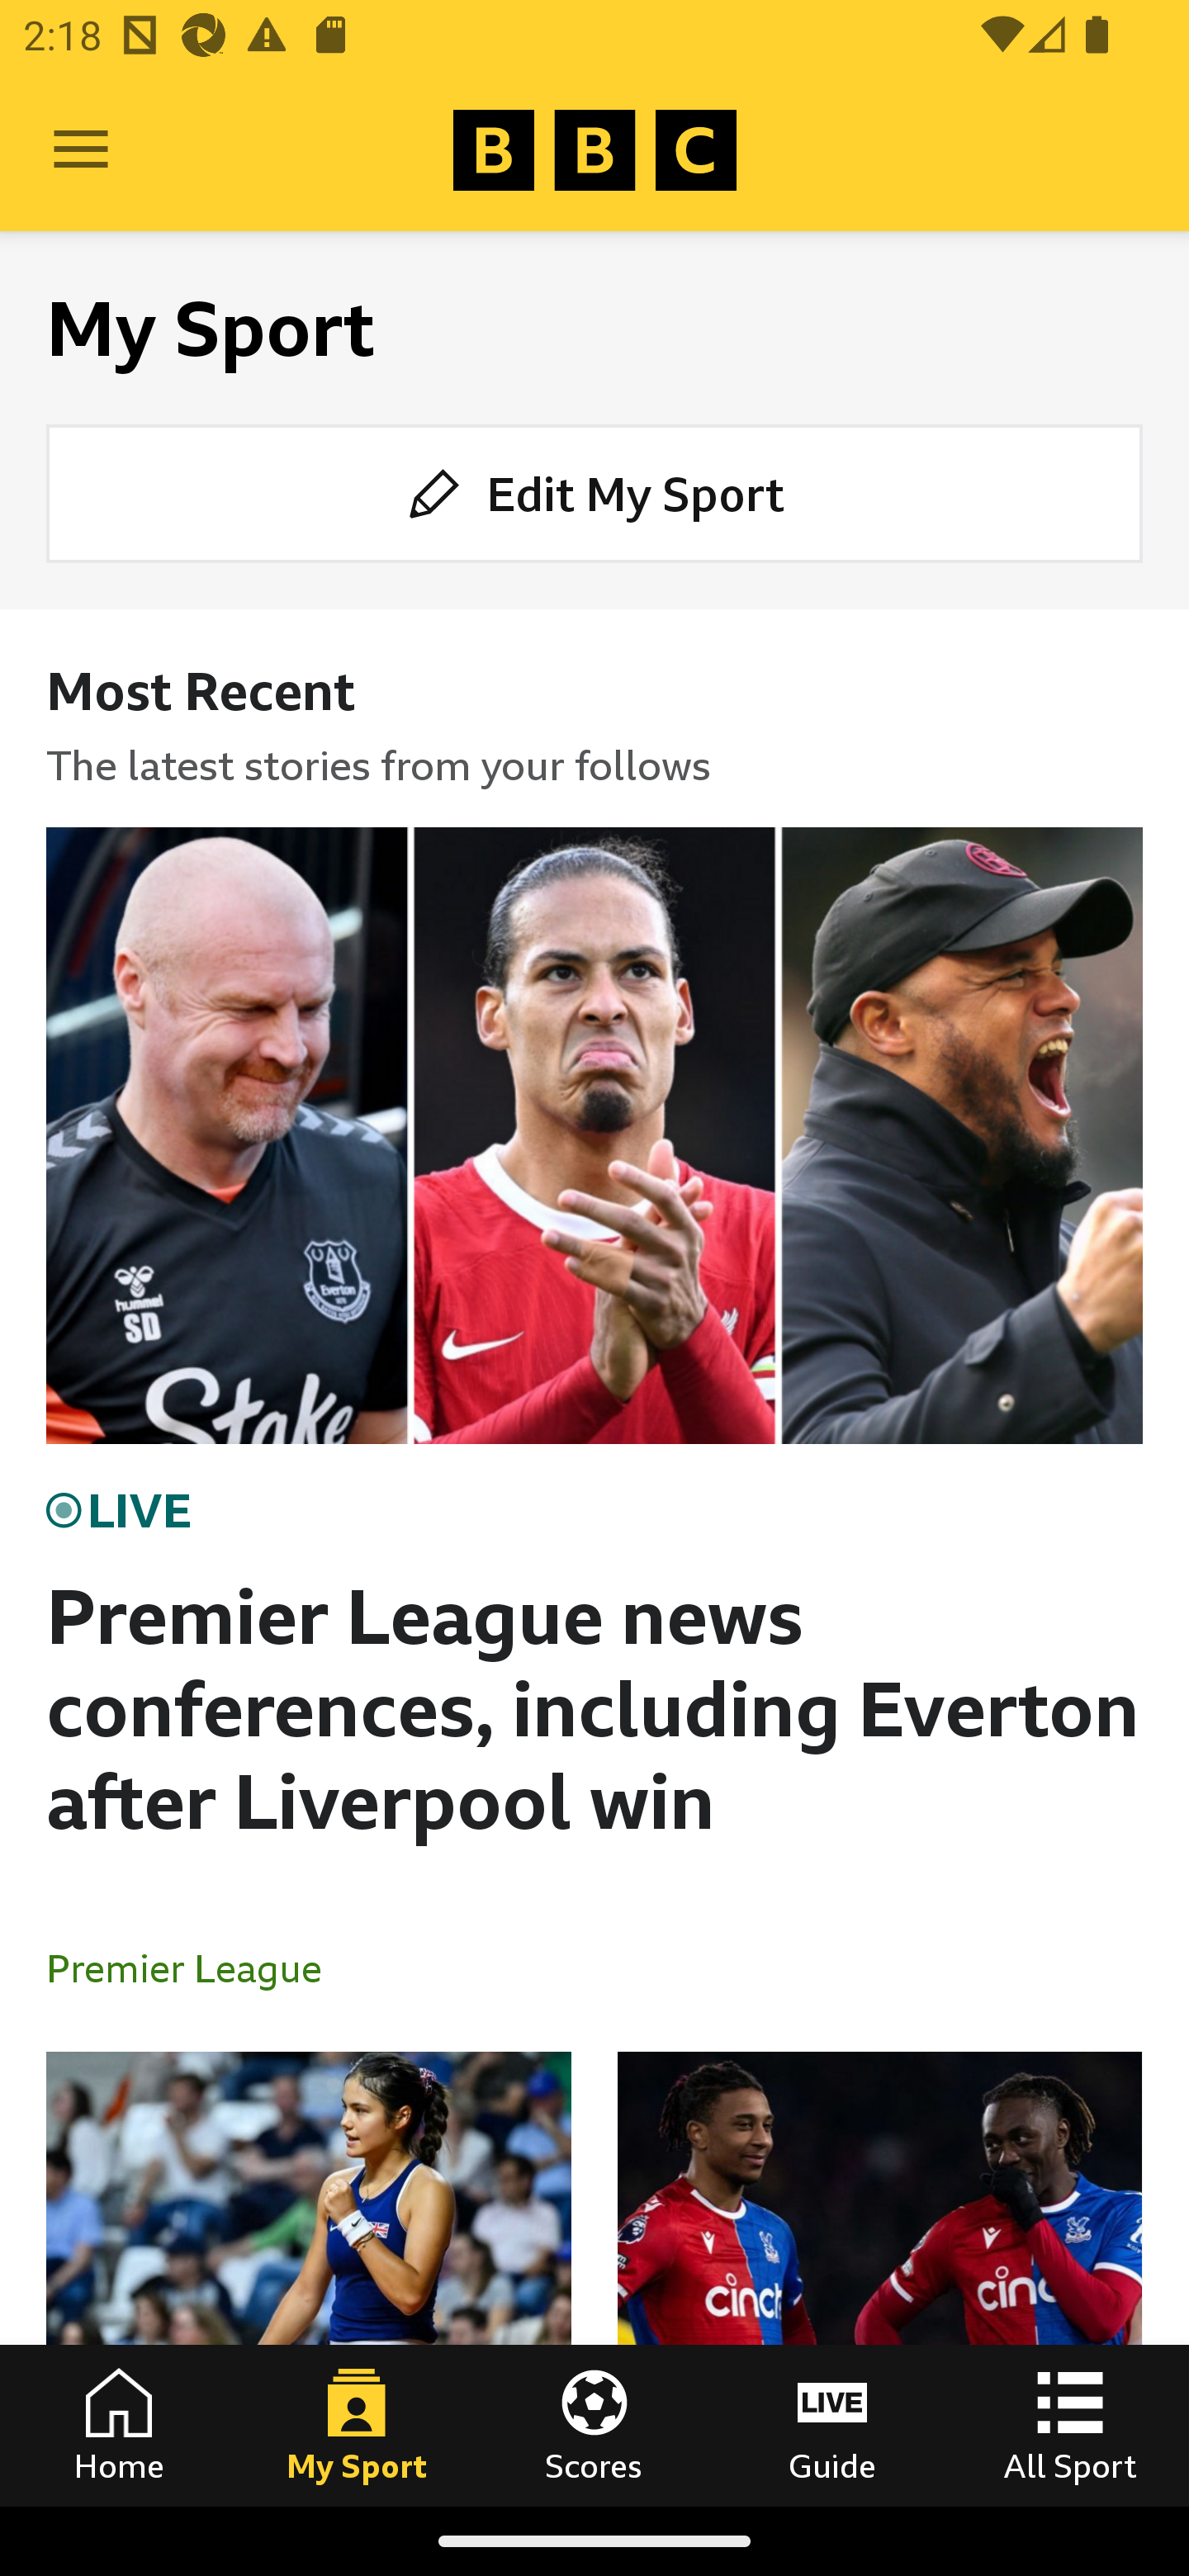  I want to click on Scores, so click(594, 2425).